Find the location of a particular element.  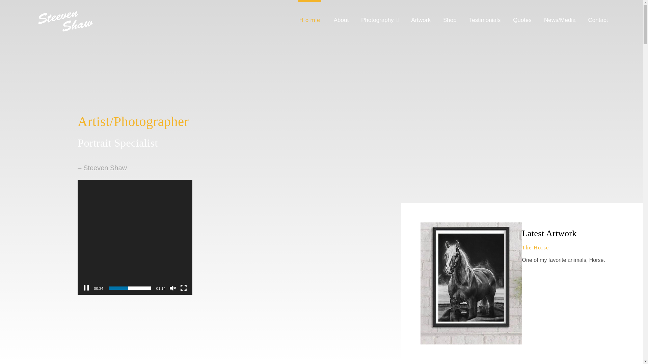

About is located at coordinates (341, 16).